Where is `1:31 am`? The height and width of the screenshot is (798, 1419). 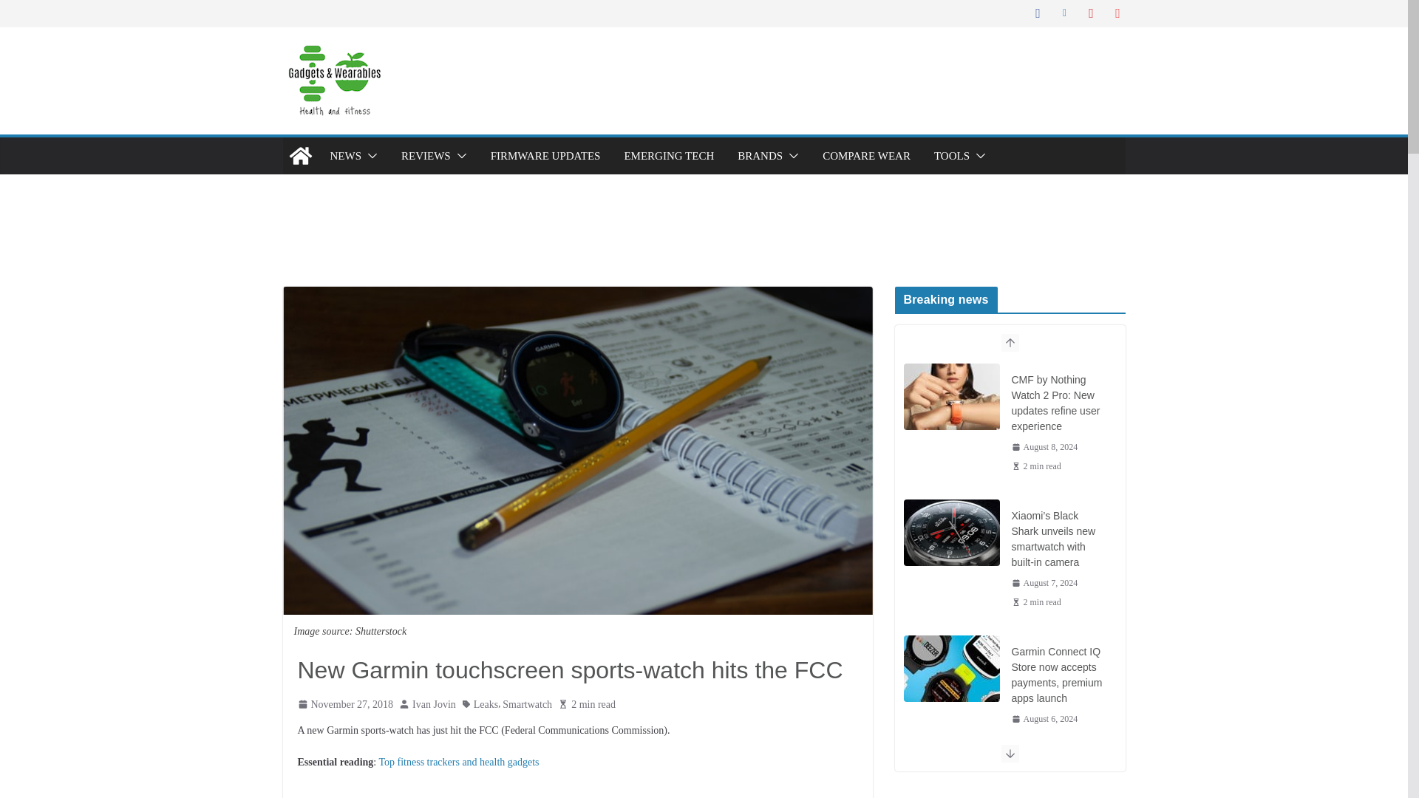 1:31 am is located at coordinates (1044, 447).